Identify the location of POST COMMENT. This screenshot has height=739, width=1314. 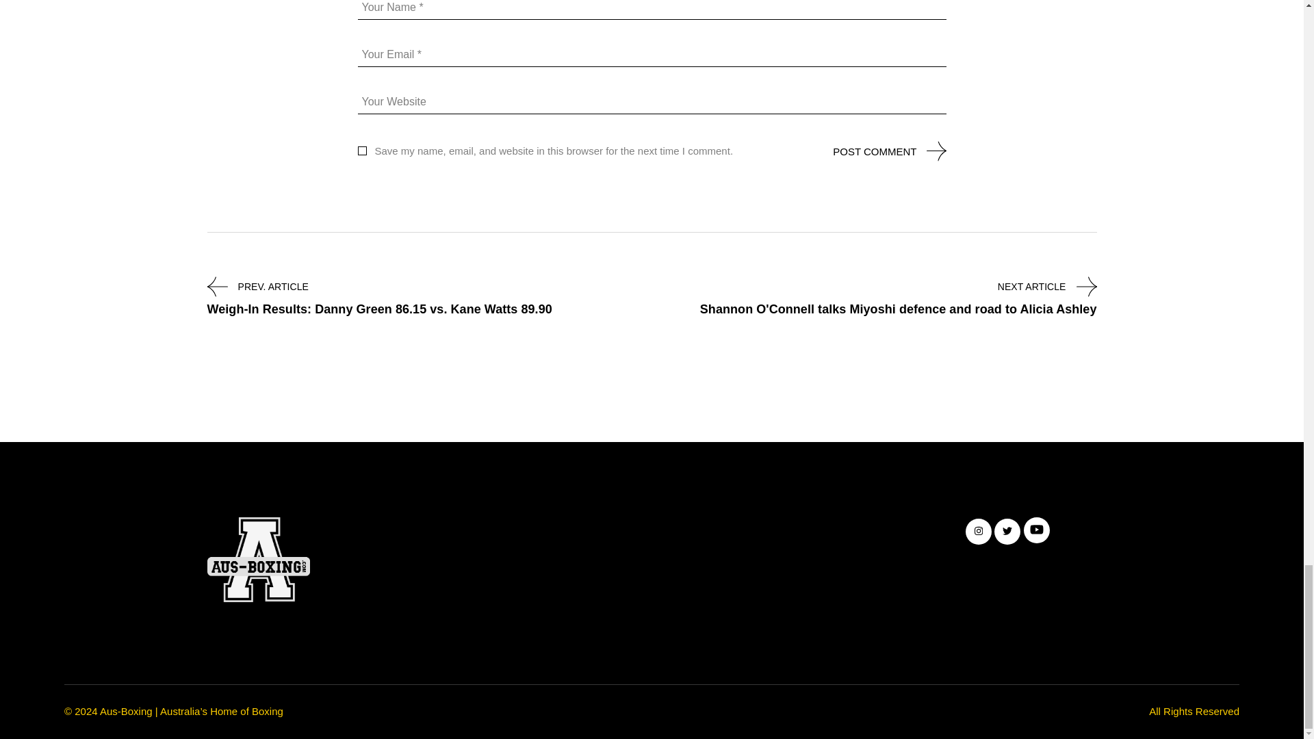
(875, 151).